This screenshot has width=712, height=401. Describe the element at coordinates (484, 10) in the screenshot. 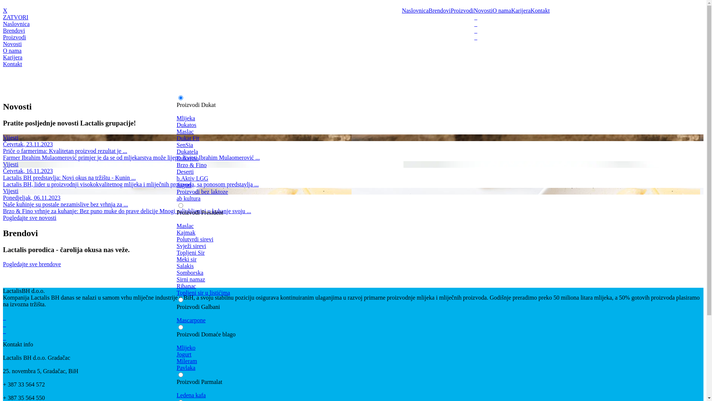

I see `Novosti` at that location.